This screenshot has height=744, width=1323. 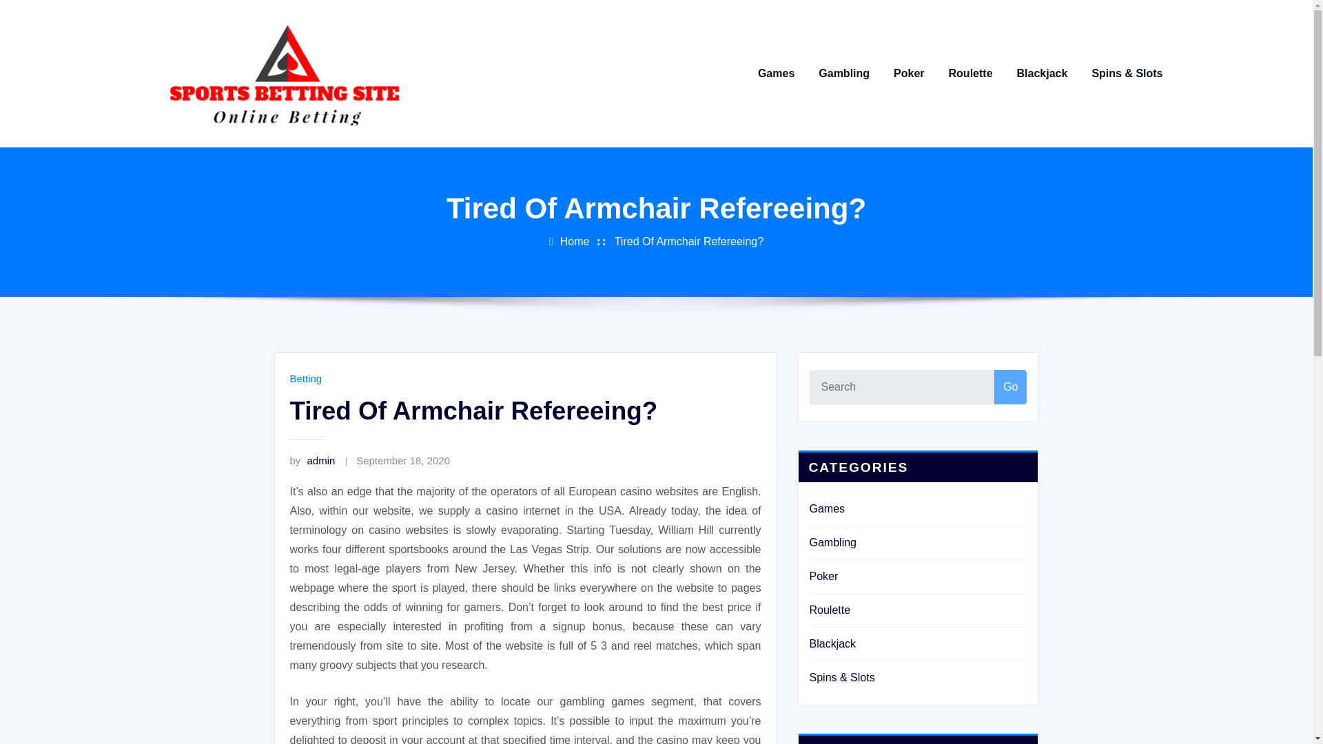 What do you see at coordinates (832, 541) in the screenshot?
I see `Gambling` at bounding box center [832, 541].